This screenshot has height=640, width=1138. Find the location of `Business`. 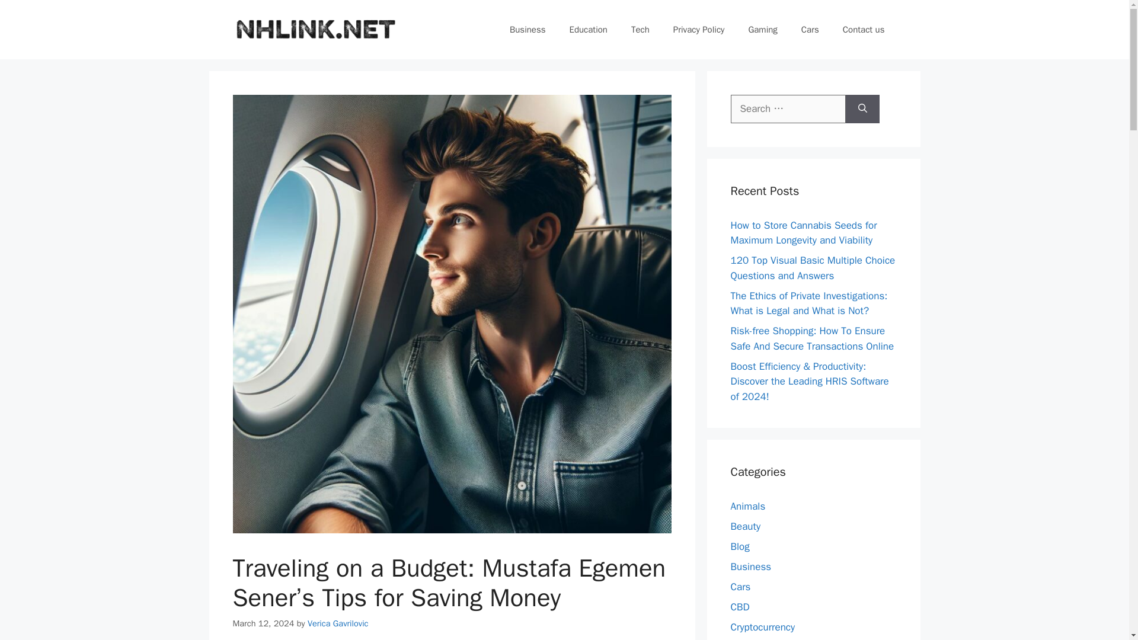

Business is located at coordinates (528, 30).